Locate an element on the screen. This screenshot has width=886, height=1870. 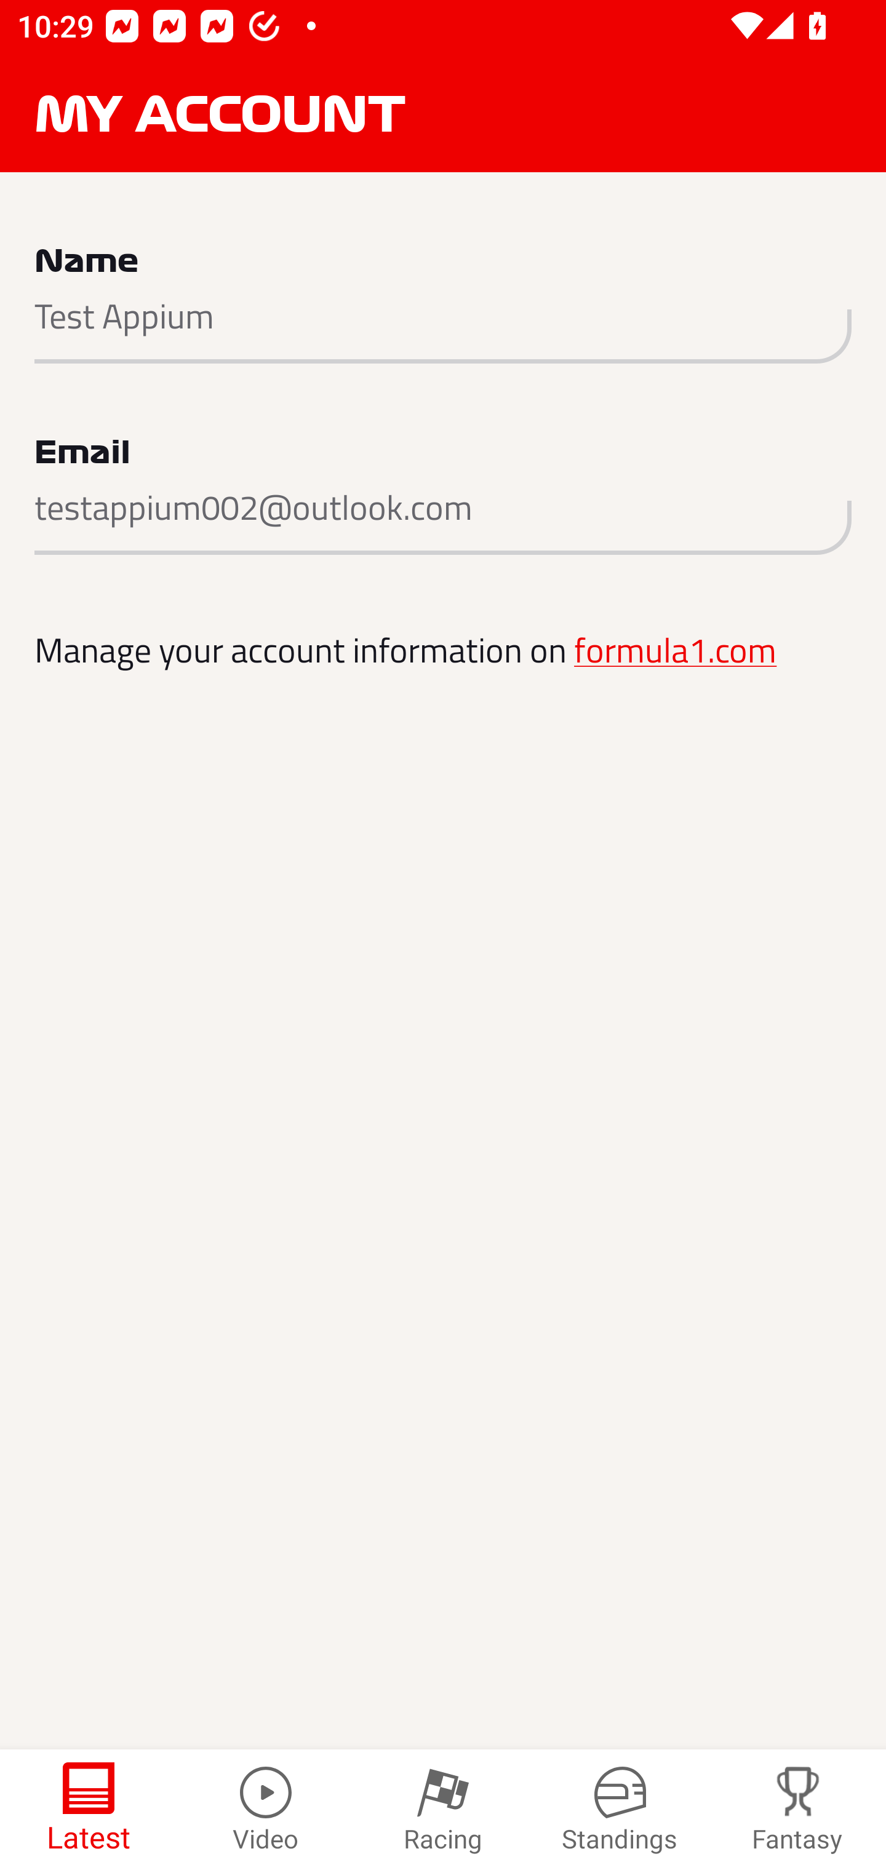
Fantasy is located at coordinates (797, 1810).